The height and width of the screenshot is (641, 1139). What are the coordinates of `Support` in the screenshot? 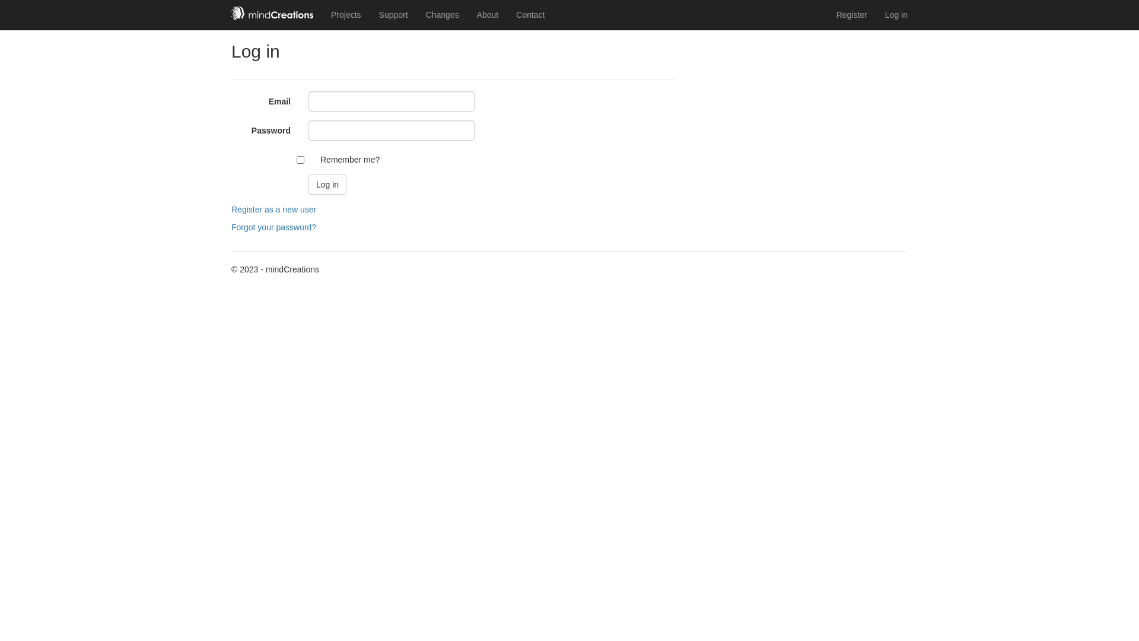 It's located at (394, 15).